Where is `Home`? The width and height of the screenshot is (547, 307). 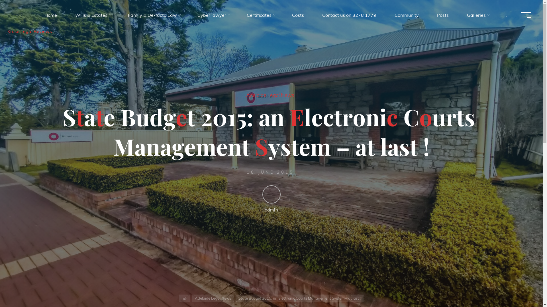
Home is located at coordinates (51, 15).